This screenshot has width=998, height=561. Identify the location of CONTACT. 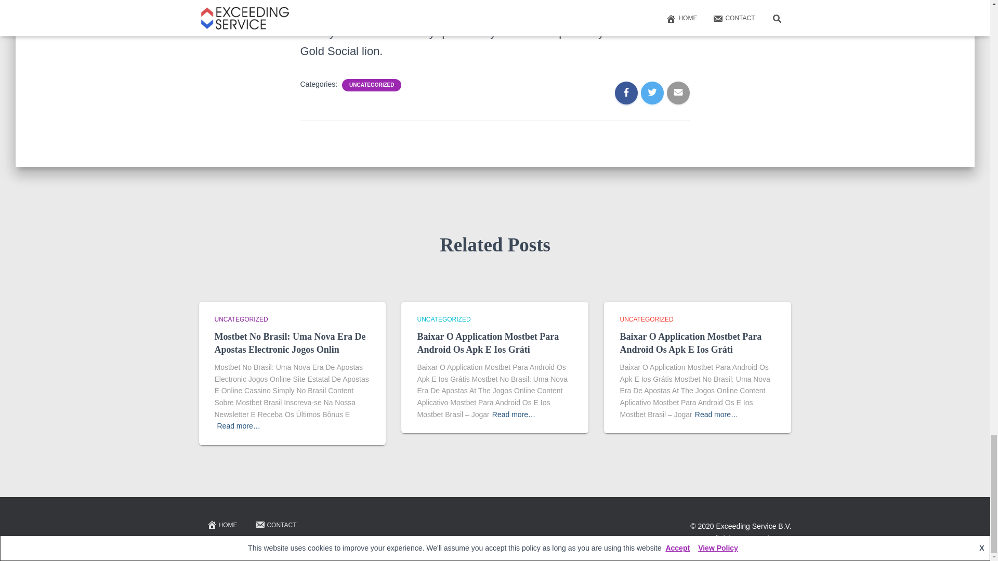
(275, 525).